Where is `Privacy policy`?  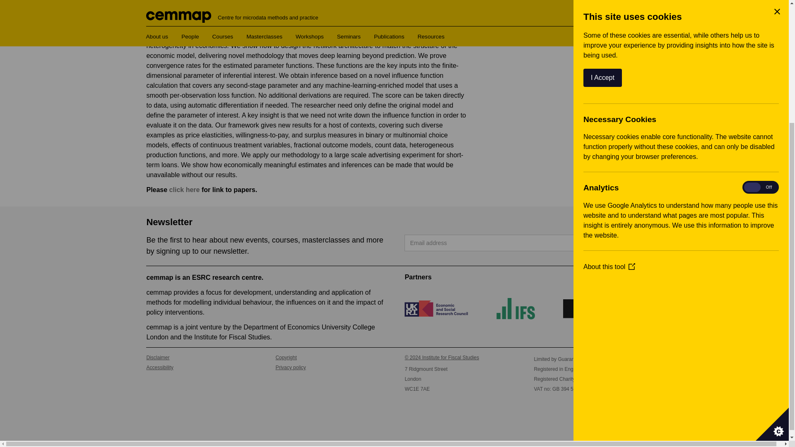
Privacy policy is located at coordinates (330, 368).